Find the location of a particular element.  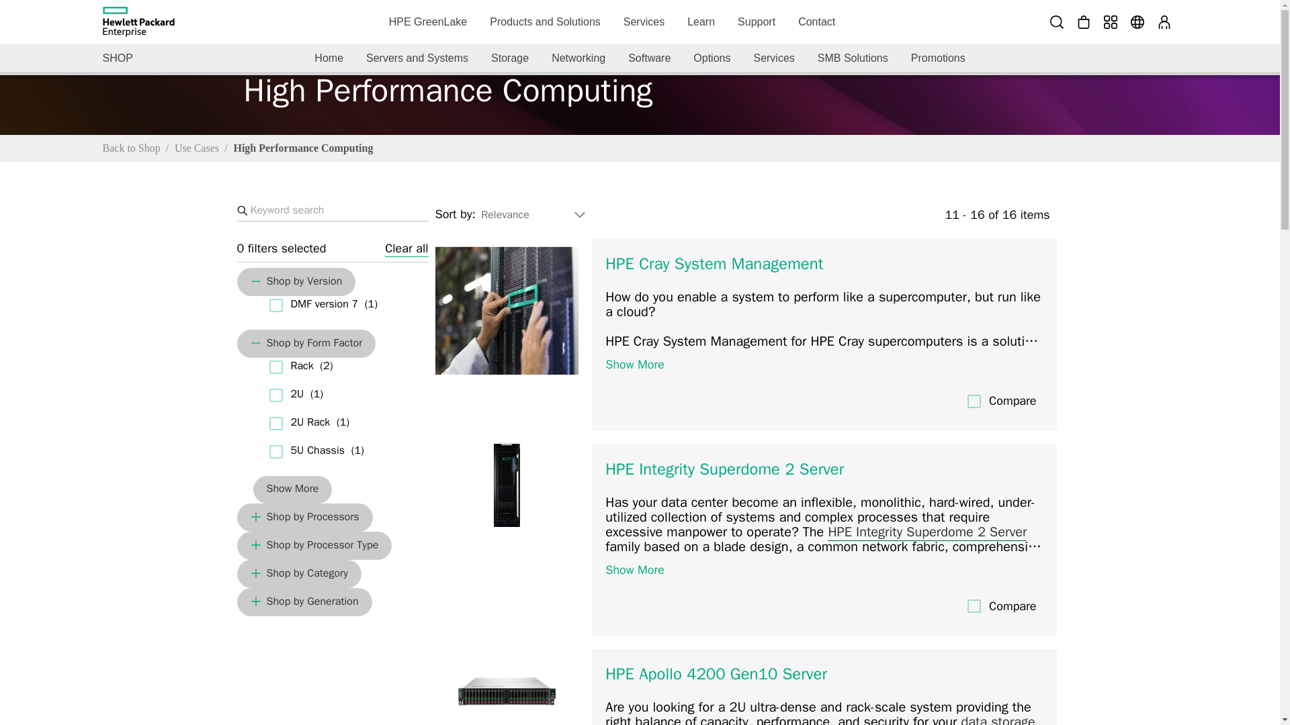

HPE GreenLake is located at coordinates (428, 21).